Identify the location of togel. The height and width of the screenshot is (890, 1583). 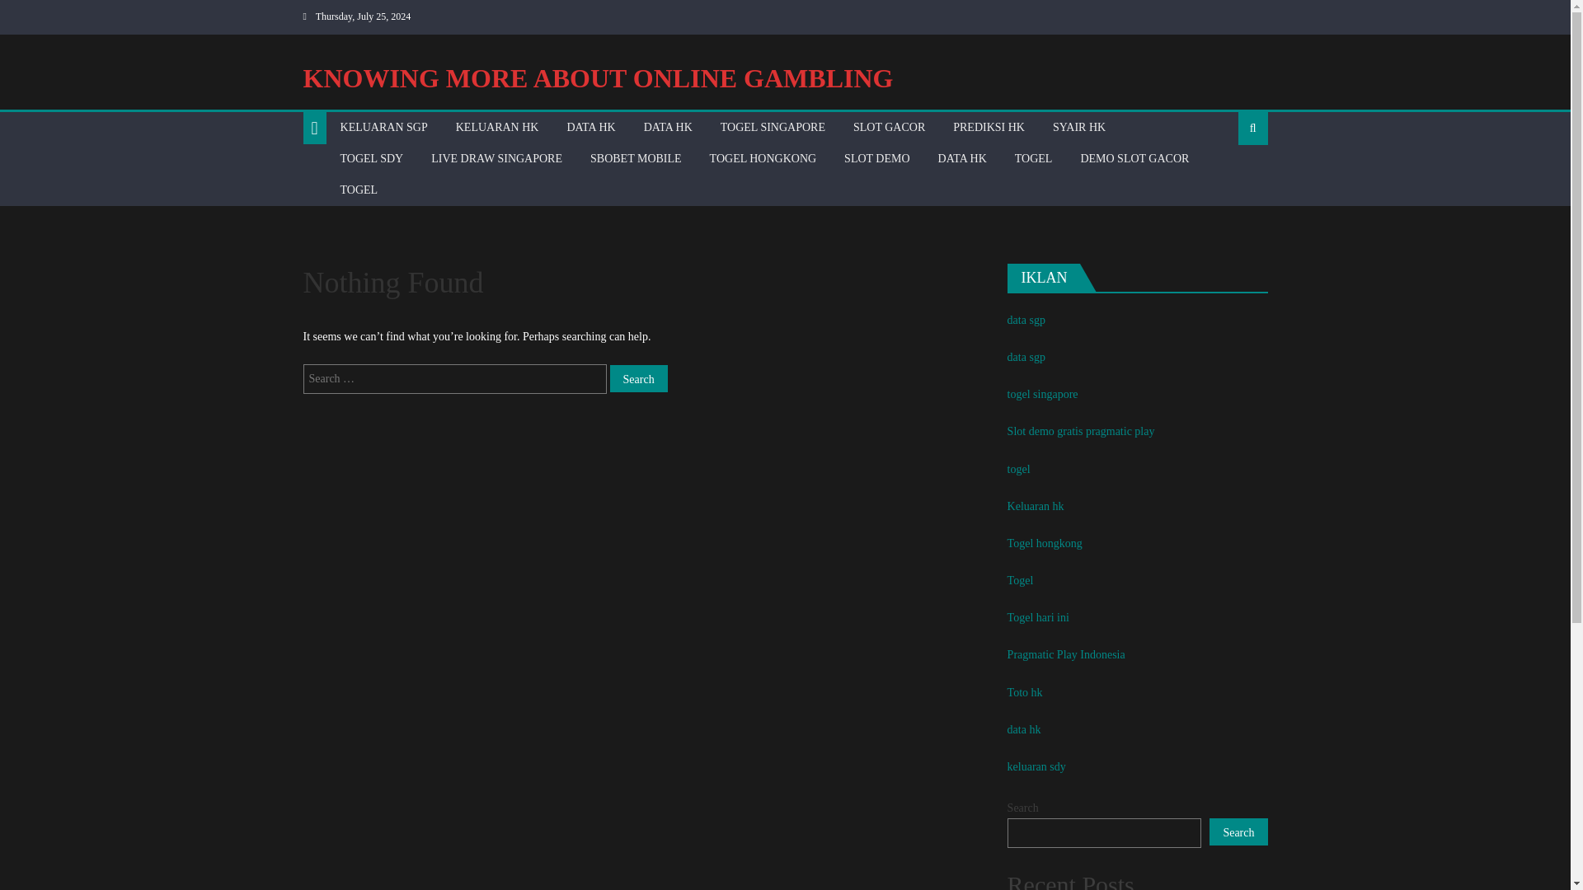
(1018, 468).